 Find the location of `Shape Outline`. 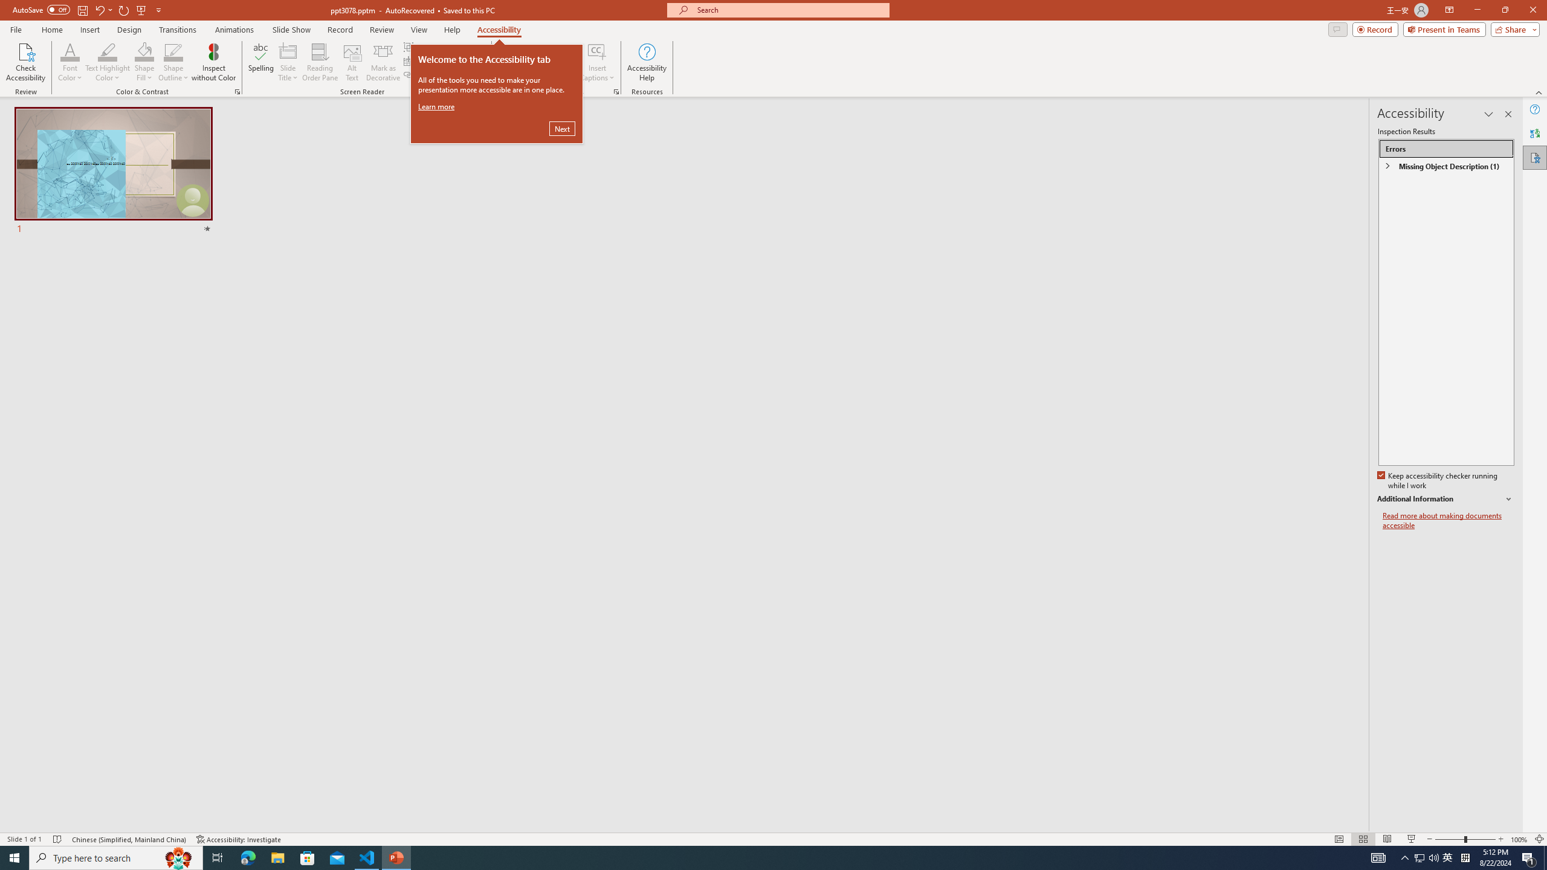

Shape Outline is located at coordinates (174, 62).